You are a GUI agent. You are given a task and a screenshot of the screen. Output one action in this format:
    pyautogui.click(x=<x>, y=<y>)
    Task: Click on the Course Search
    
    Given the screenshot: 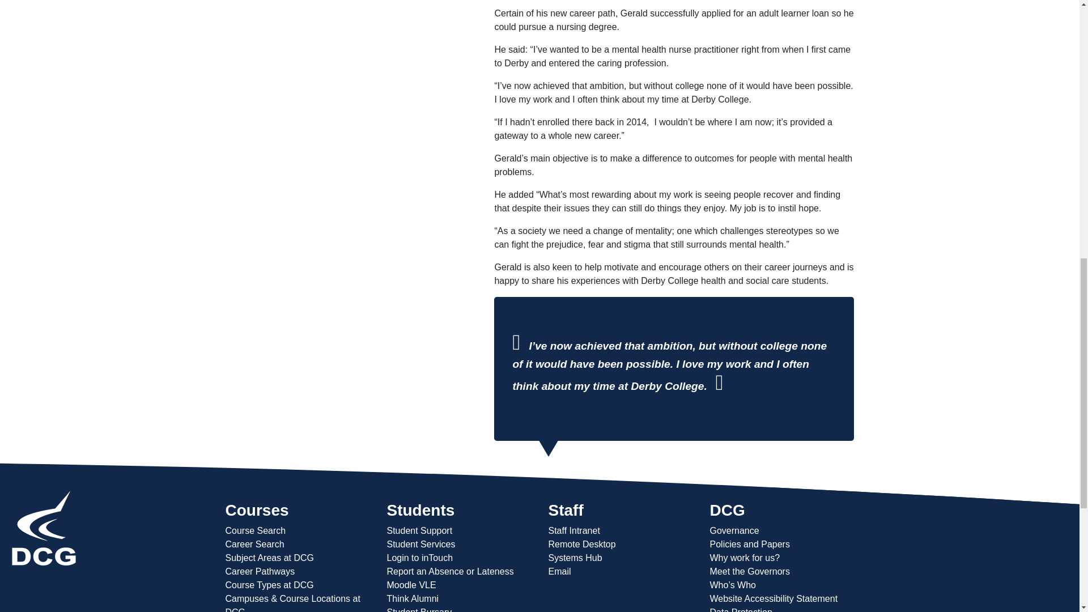 What is the action you would take?
    pyautogui.click(x=255, y=530)
    